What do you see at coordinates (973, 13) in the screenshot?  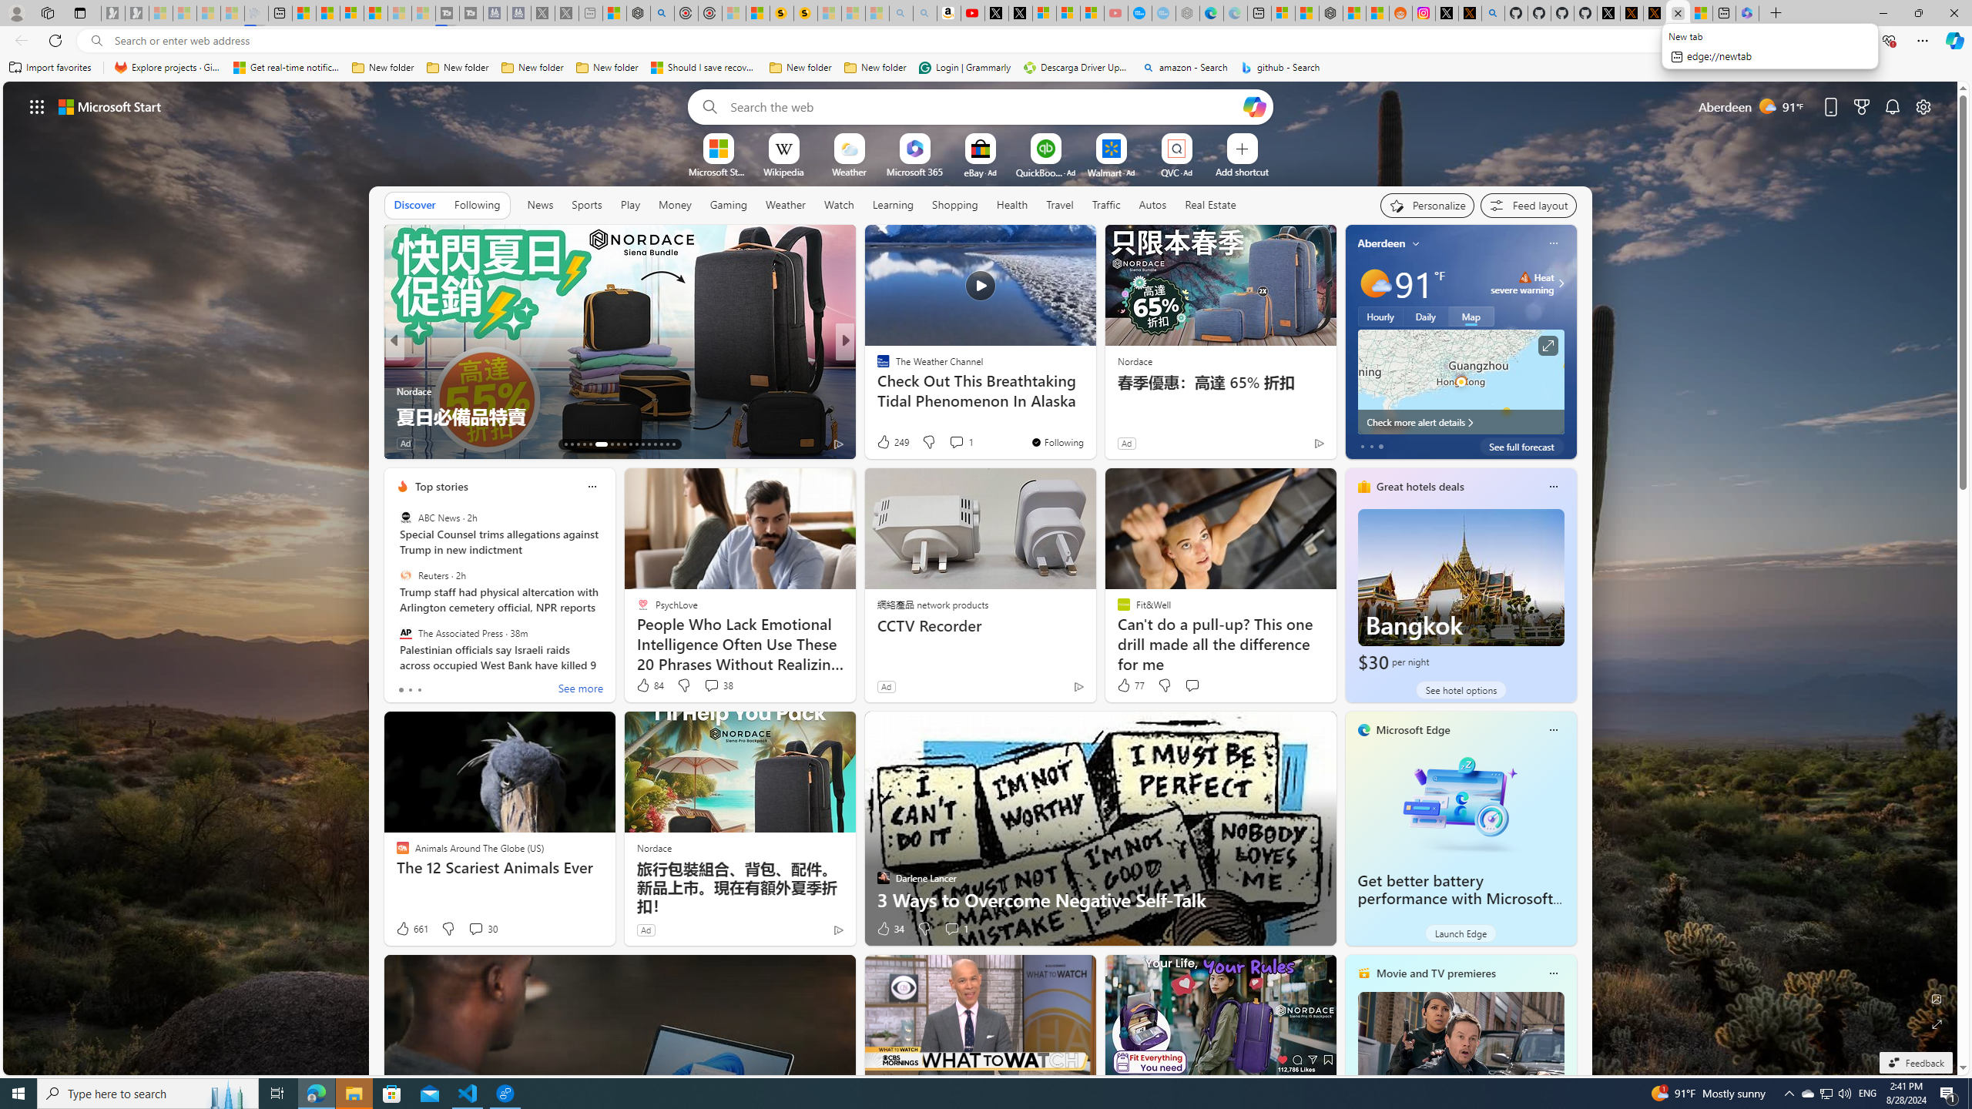 I see `Day 1: Arriving in Yemen (surreal to be here) - YouTube` at bounding box center [973, 13].